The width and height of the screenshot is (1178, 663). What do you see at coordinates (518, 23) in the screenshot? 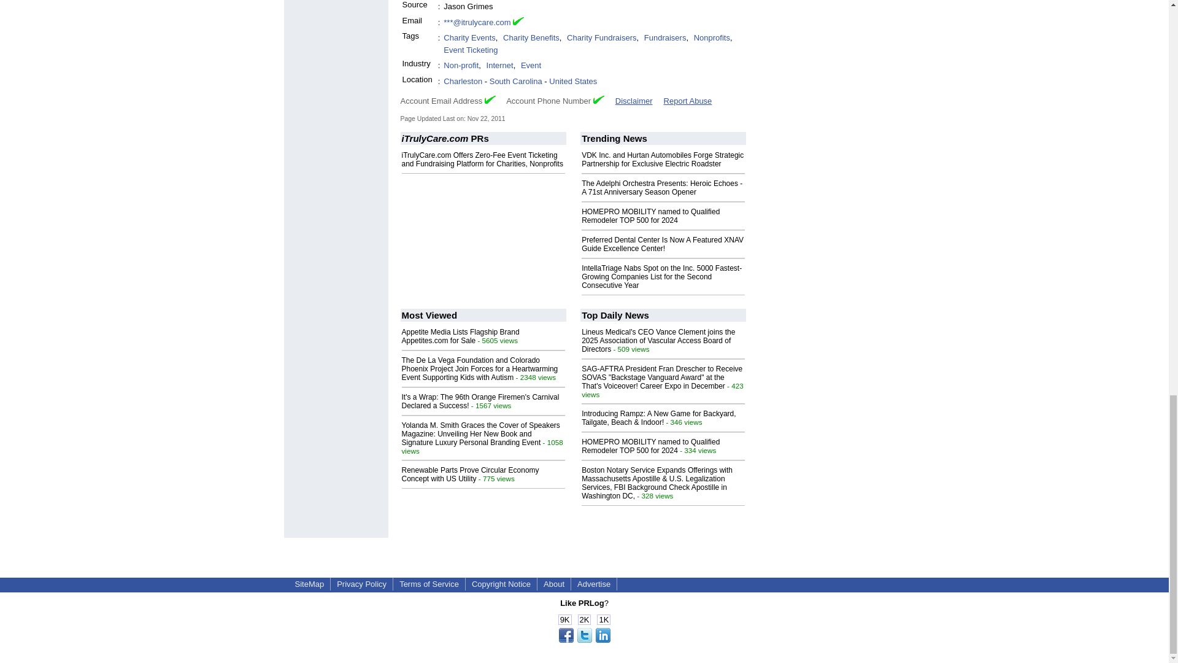
I see `Email Verified` at bounding box center [518, 23].